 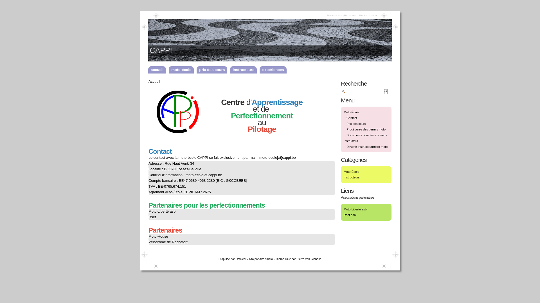 I want to click on CAPPI, so click(x=161, y=50).